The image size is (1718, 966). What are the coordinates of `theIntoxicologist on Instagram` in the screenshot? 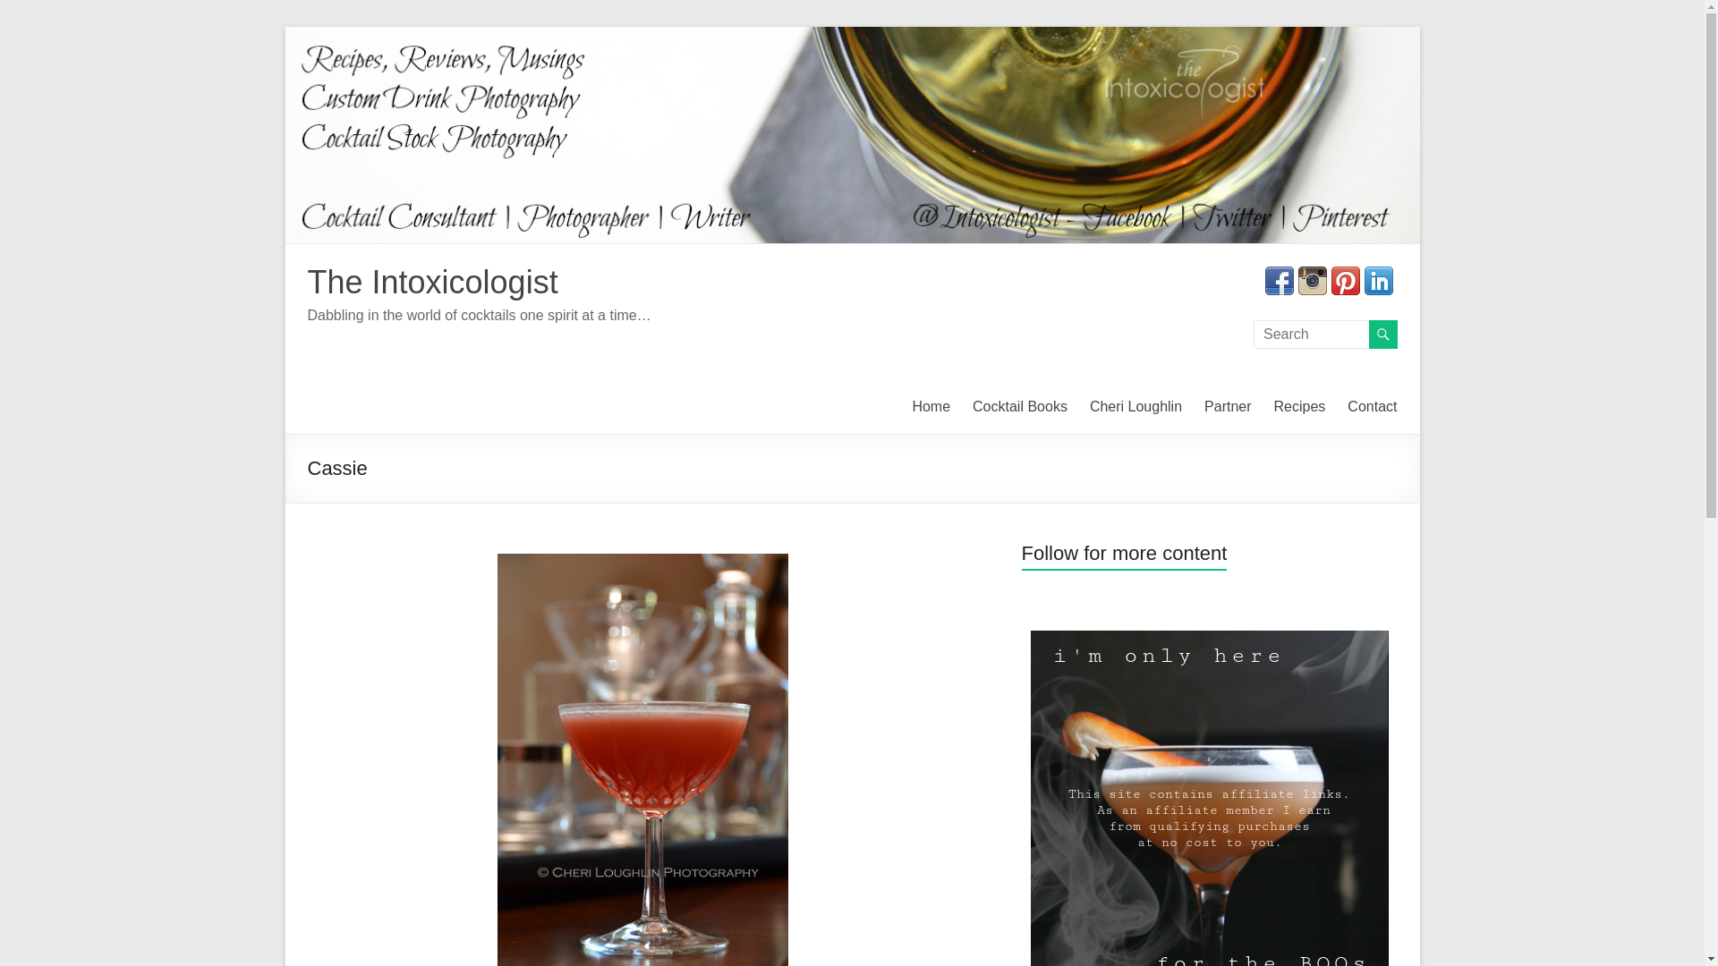 It's located at (1312, 275).